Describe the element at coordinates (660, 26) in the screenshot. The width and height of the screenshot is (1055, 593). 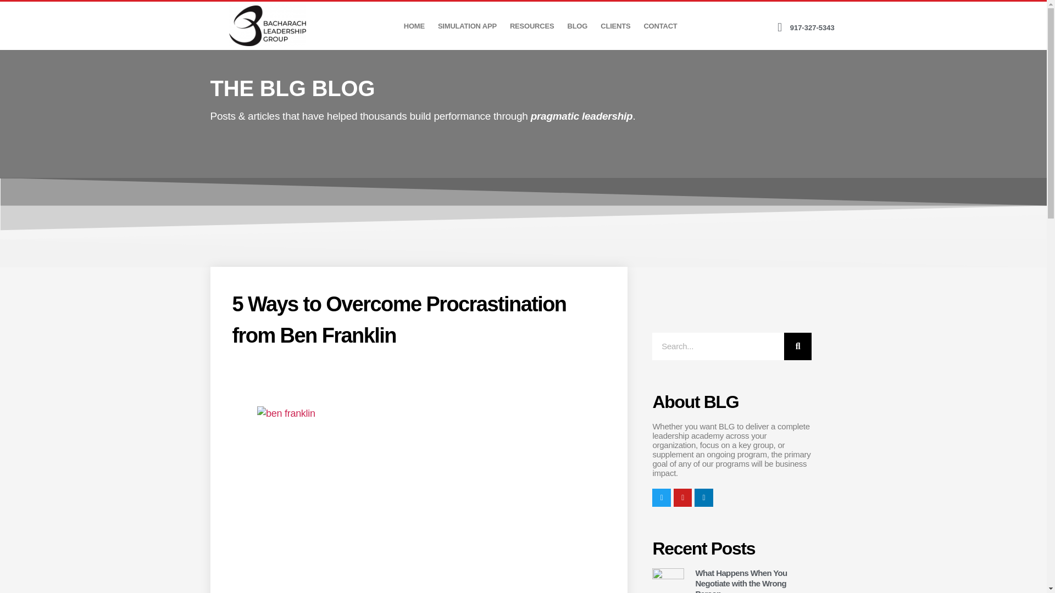
I see `CONTACT` at that location.